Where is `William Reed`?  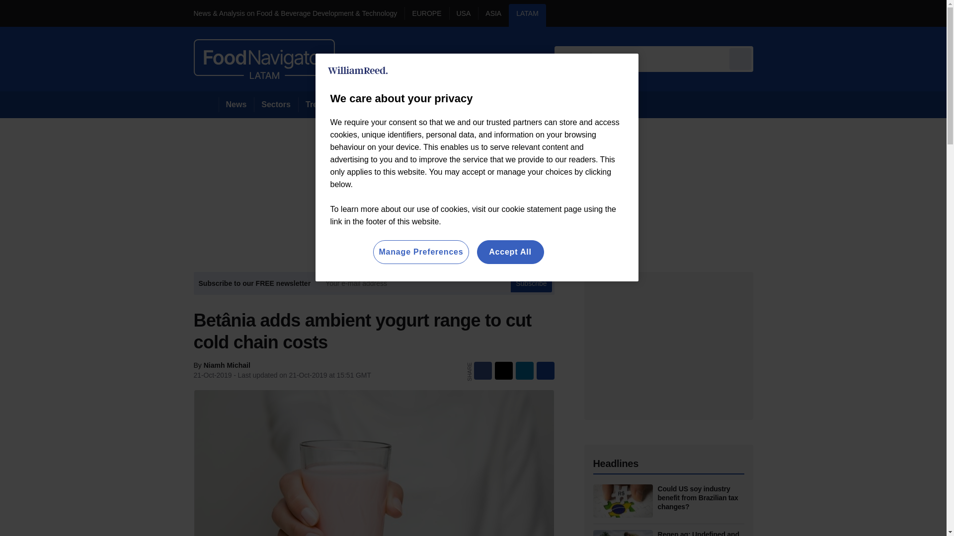
William Reed is located at coordinates (358, 70).